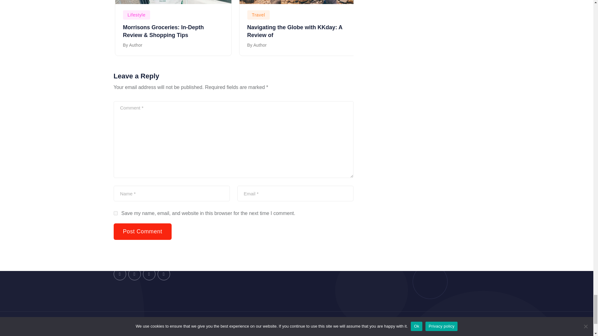  I want to click on Posts by Author, so click(260, 45).